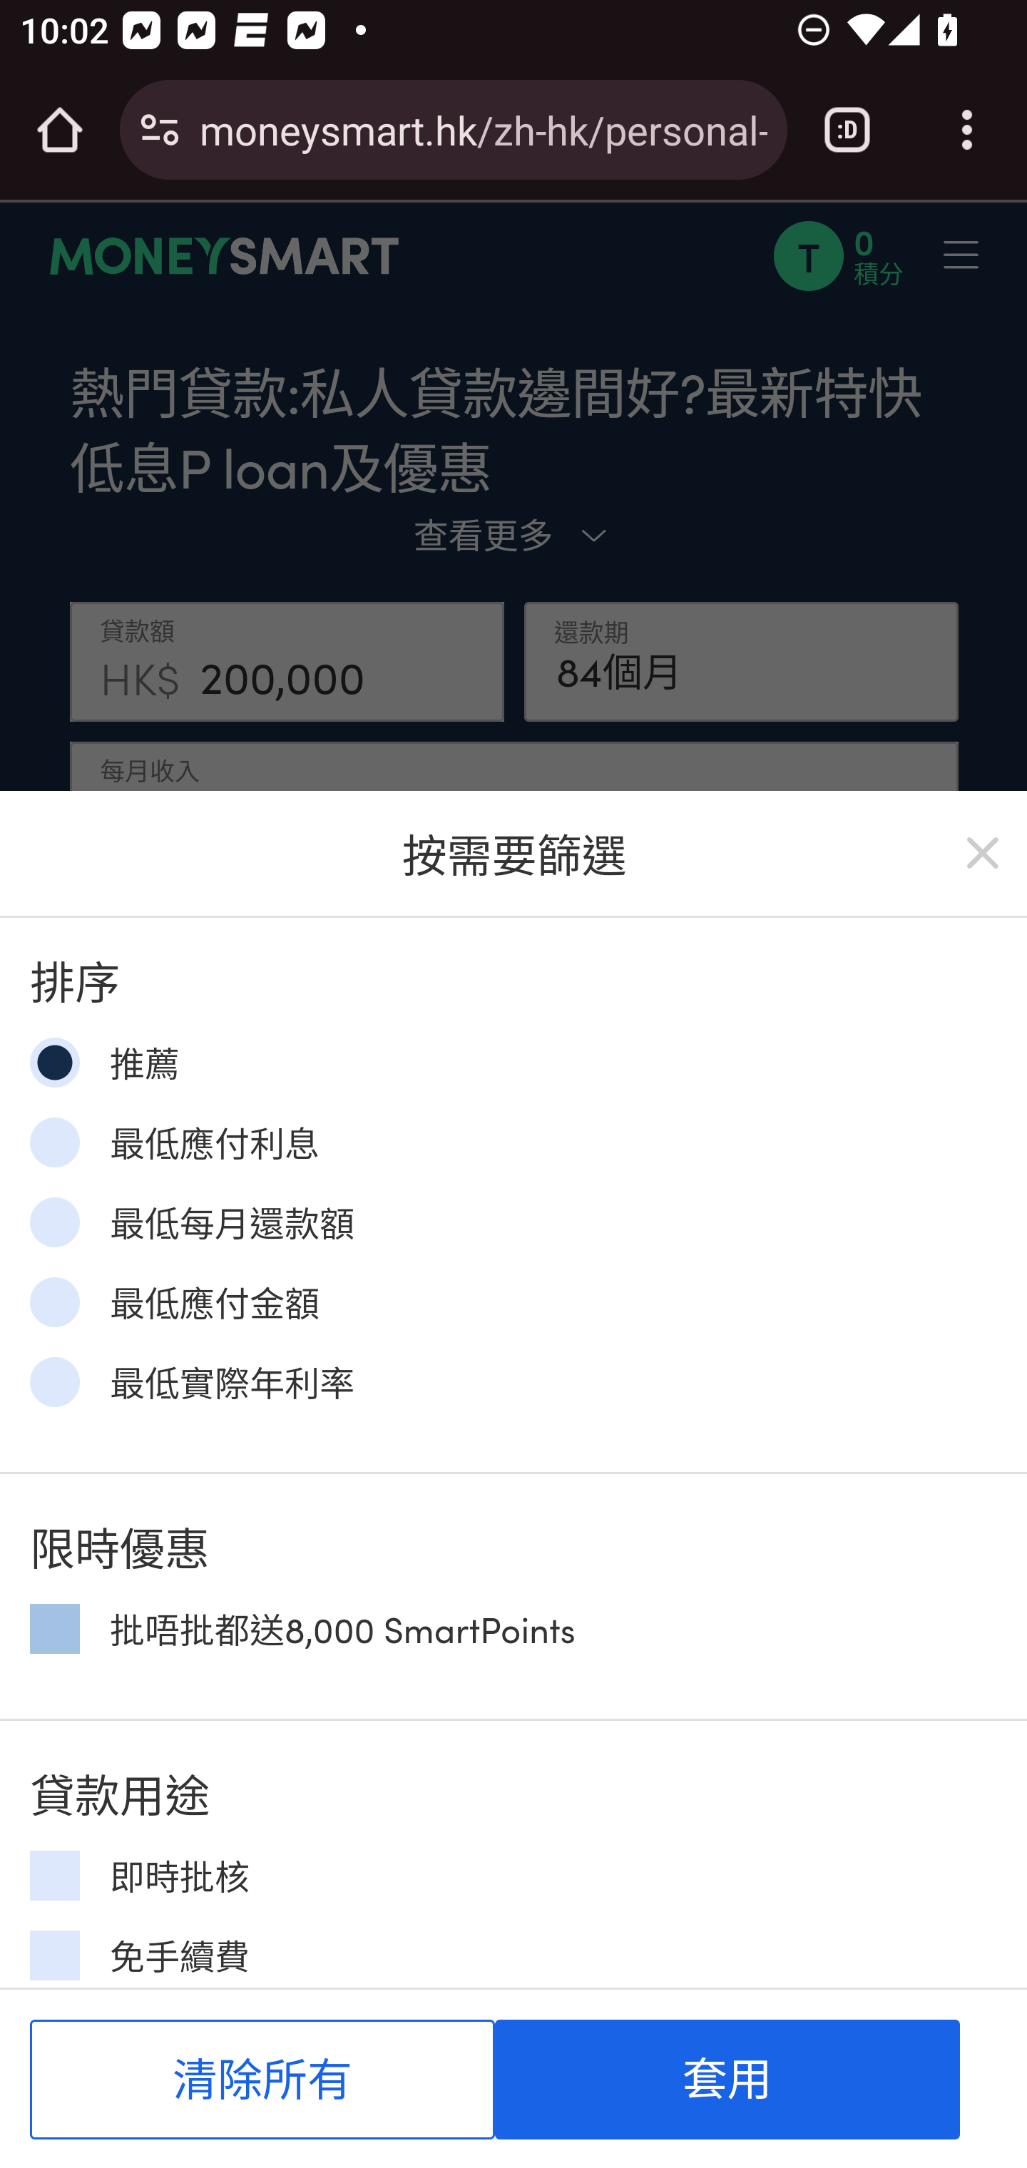 The width and height of the screenshot is (1027, 2168). What do you see at coordinates (847, 130) in the screenshot?
I see `Switch or close tabs` at bounding box center [847, 130].